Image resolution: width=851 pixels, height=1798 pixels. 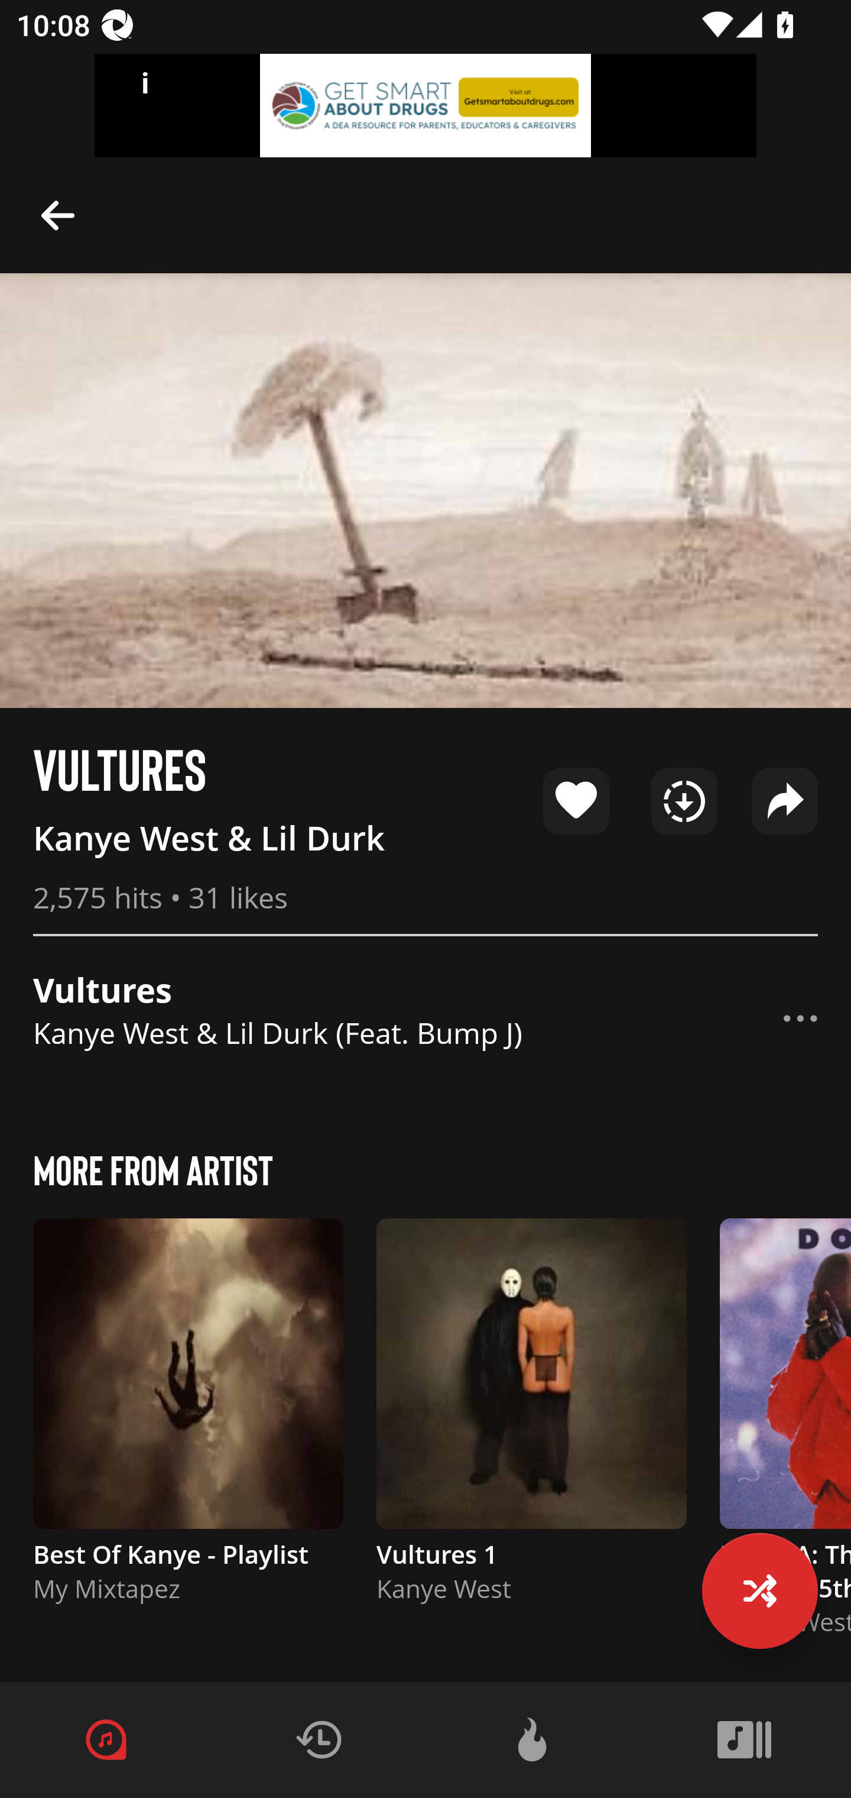 I want to click on Description Vultures 1 Kanye West, so click(x=531, y=1421).